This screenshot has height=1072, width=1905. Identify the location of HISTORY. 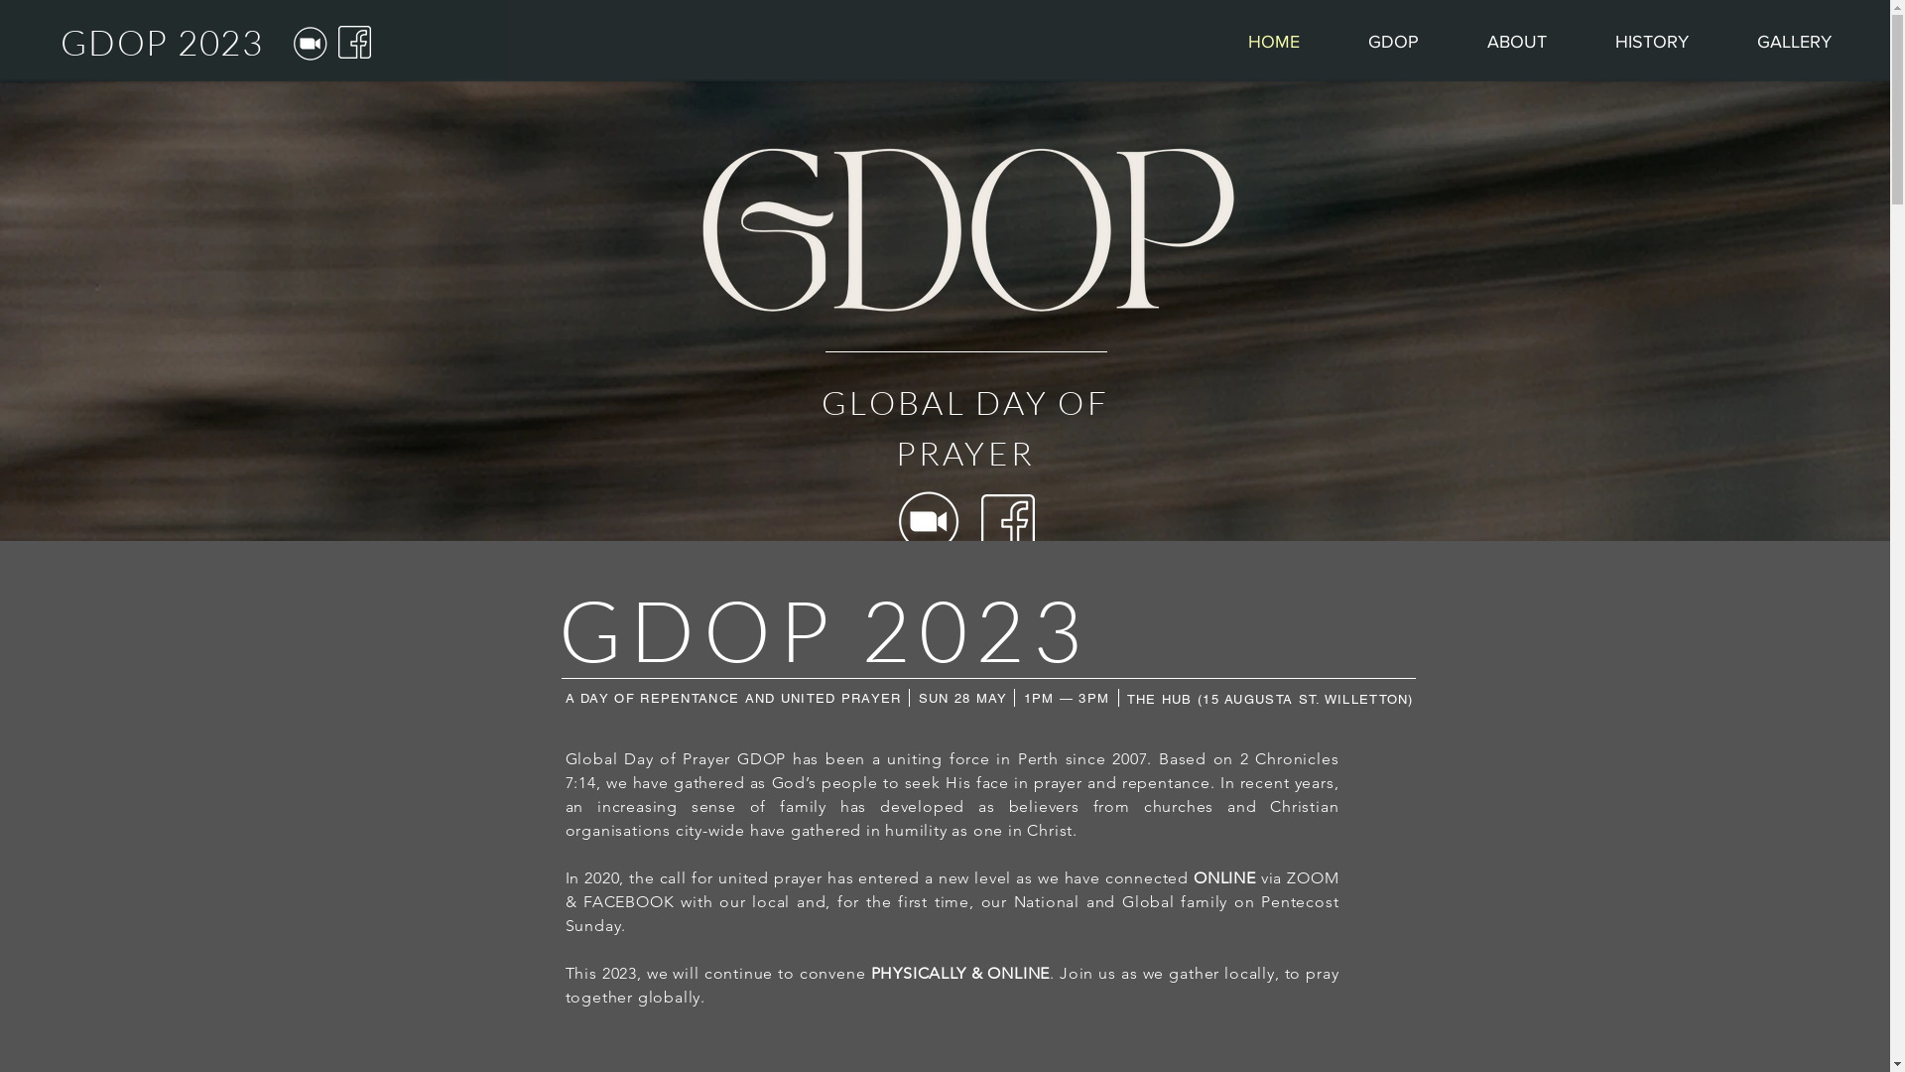
(1651, 42).